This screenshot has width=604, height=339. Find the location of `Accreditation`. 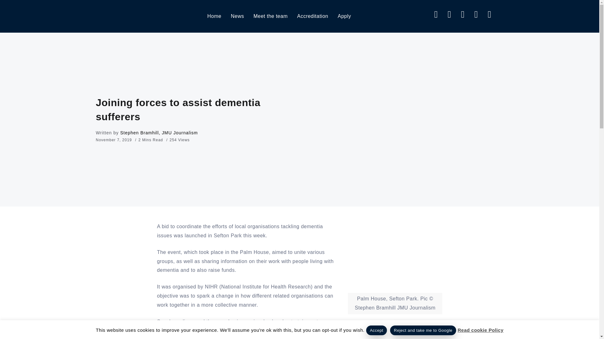

Accreditation is located at coordinates (312, 16).